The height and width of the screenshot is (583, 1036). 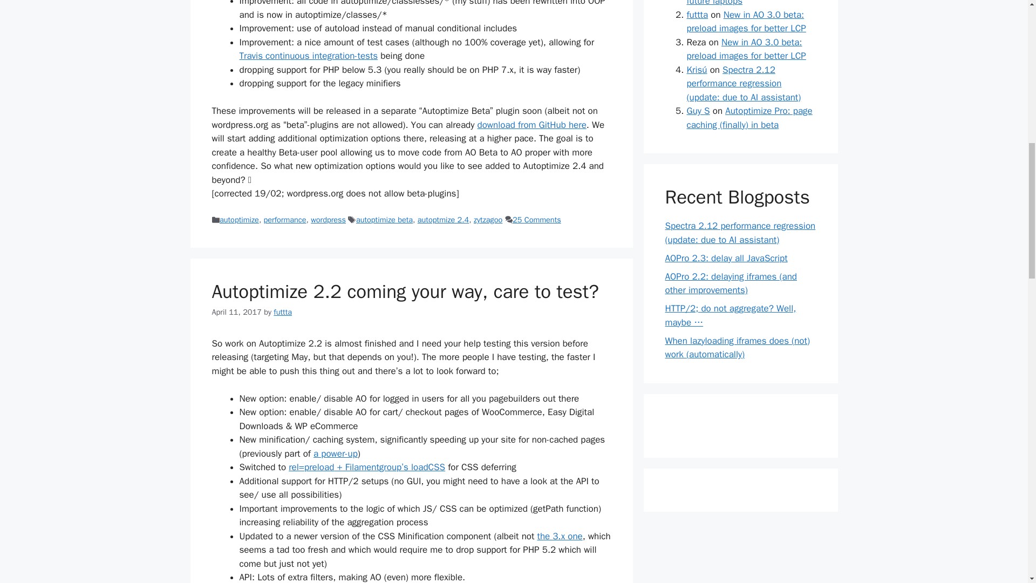 What do you see at coordinates (283, 312) in the screenshot?
I see `View all posts by futtta` at bounding box center [283, 312].